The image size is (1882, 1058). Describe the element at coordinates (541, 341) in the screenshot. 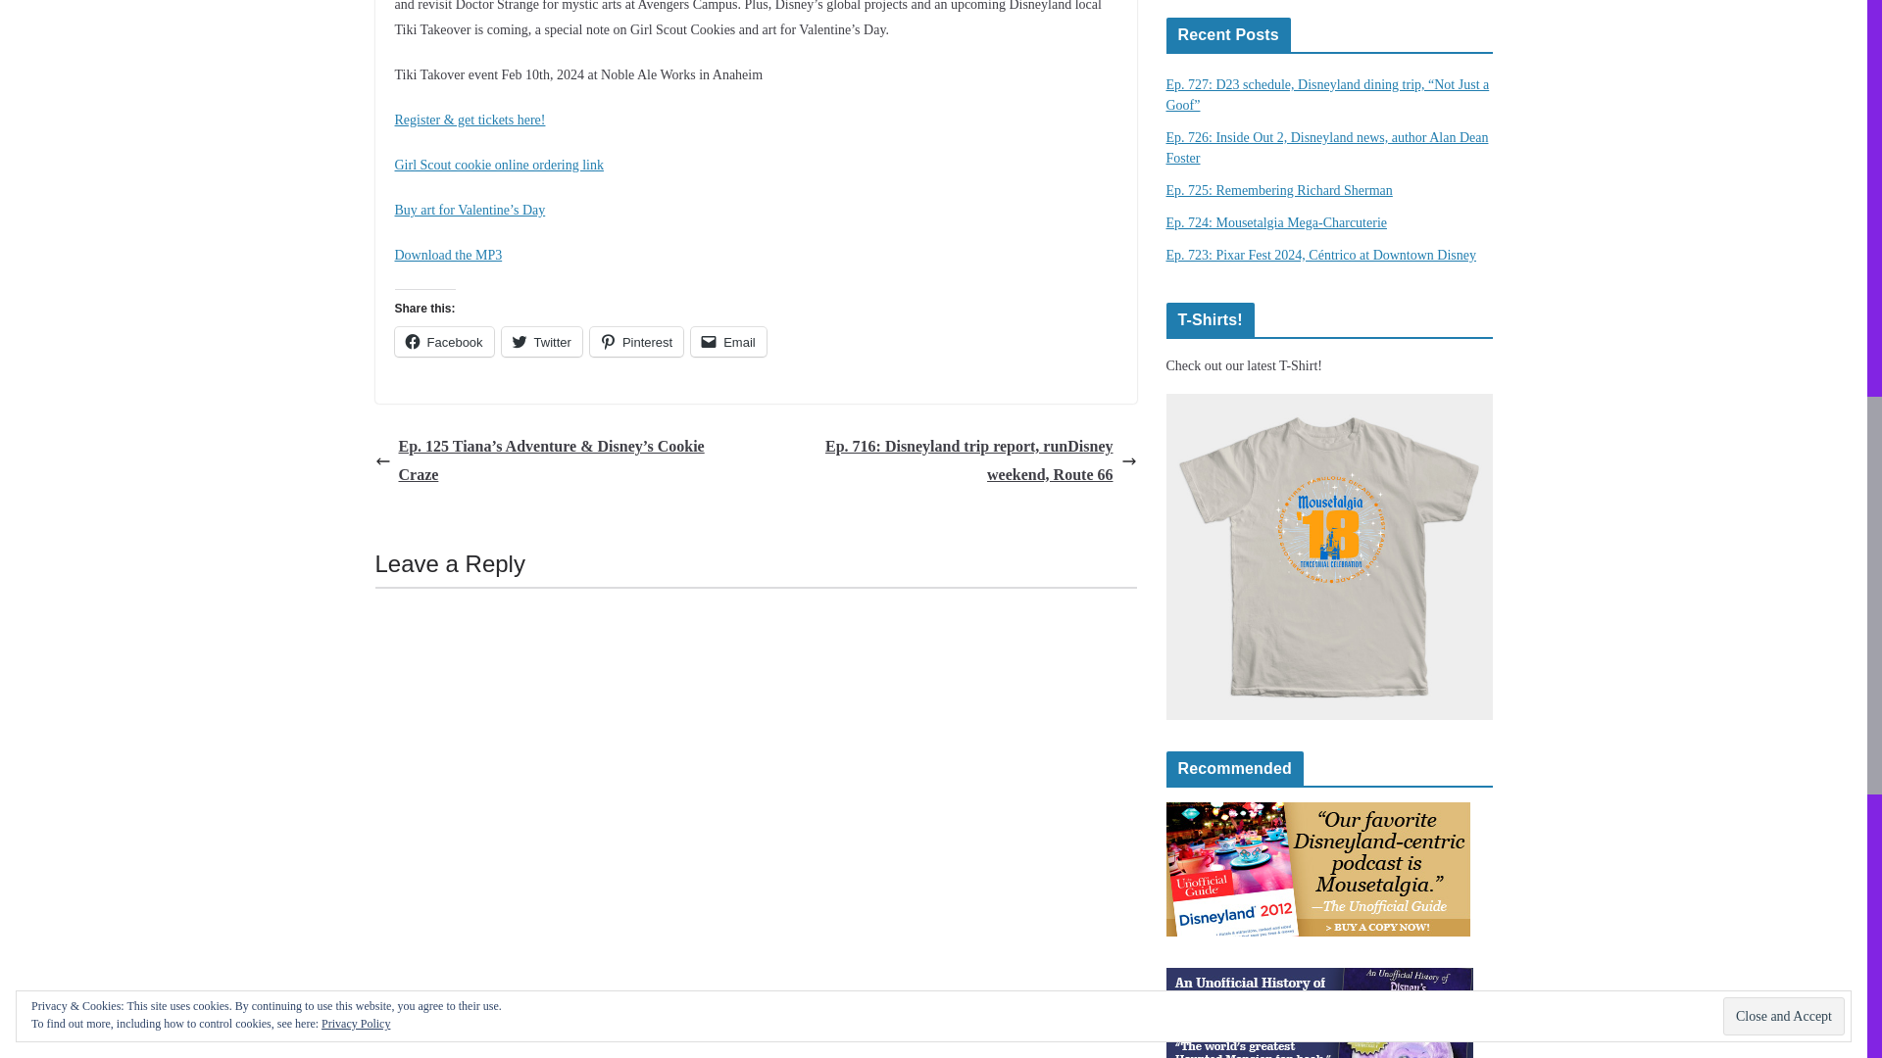

I see `Click to share on Twitter` at that location.